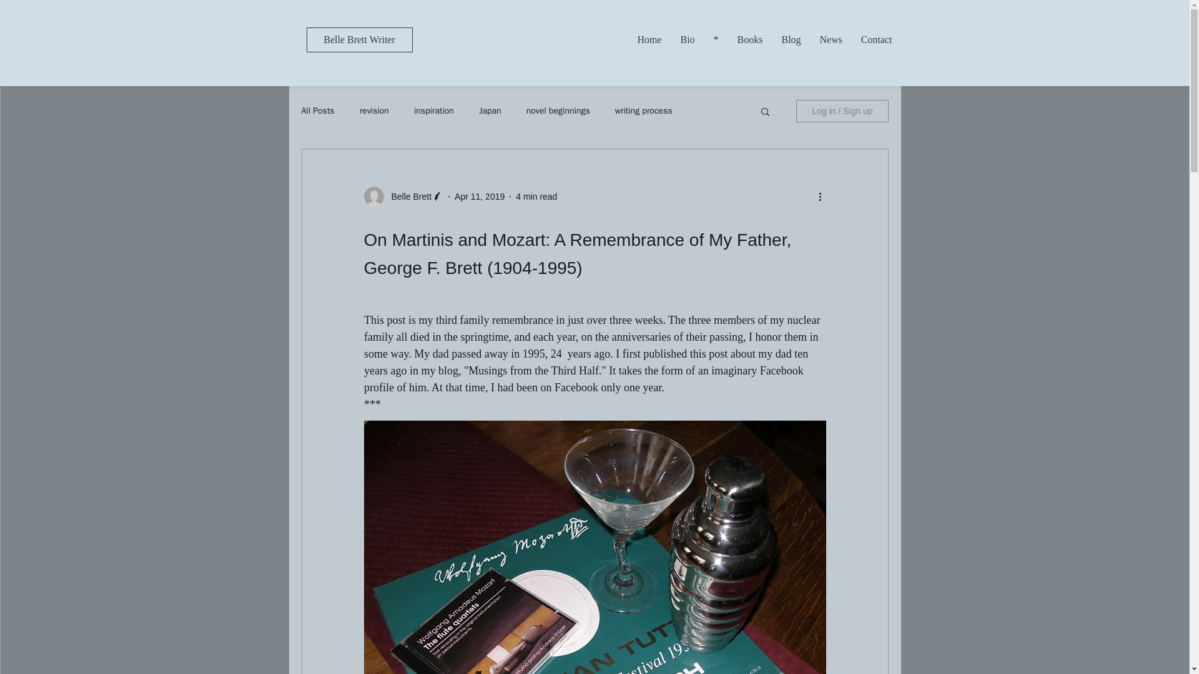 This screenshot has height=674, width=1199. What do you see at coordinates (831, 39) in the screenshot?
I see `News` at bounding box center [831, 39].